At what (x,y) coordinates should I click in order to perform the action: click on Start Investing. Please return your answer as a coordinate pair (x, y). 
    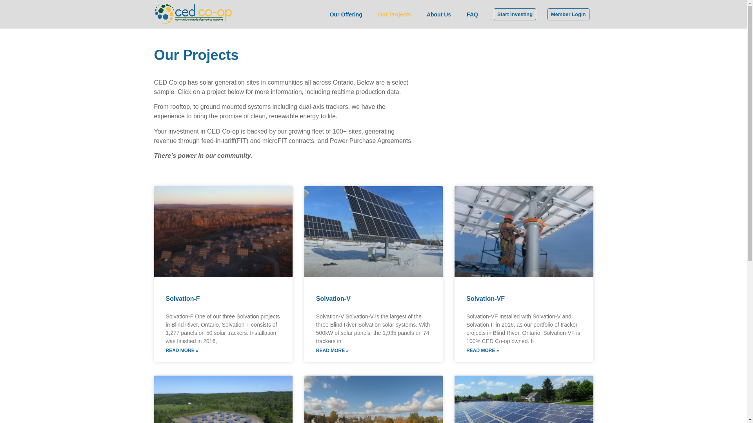
    Looking at the image, I should click on (515, 14).